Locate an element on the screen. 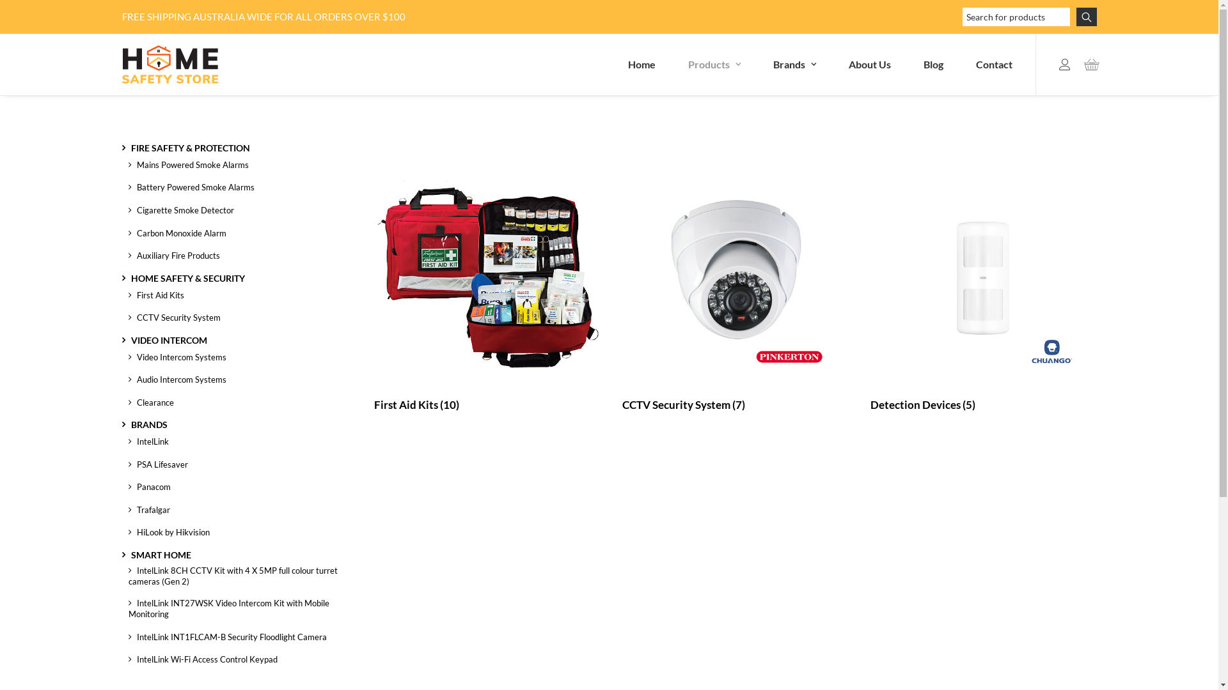 The image size is (1228, 690). Carbon Monoxide Alarm is located at coordinates (177, 235).